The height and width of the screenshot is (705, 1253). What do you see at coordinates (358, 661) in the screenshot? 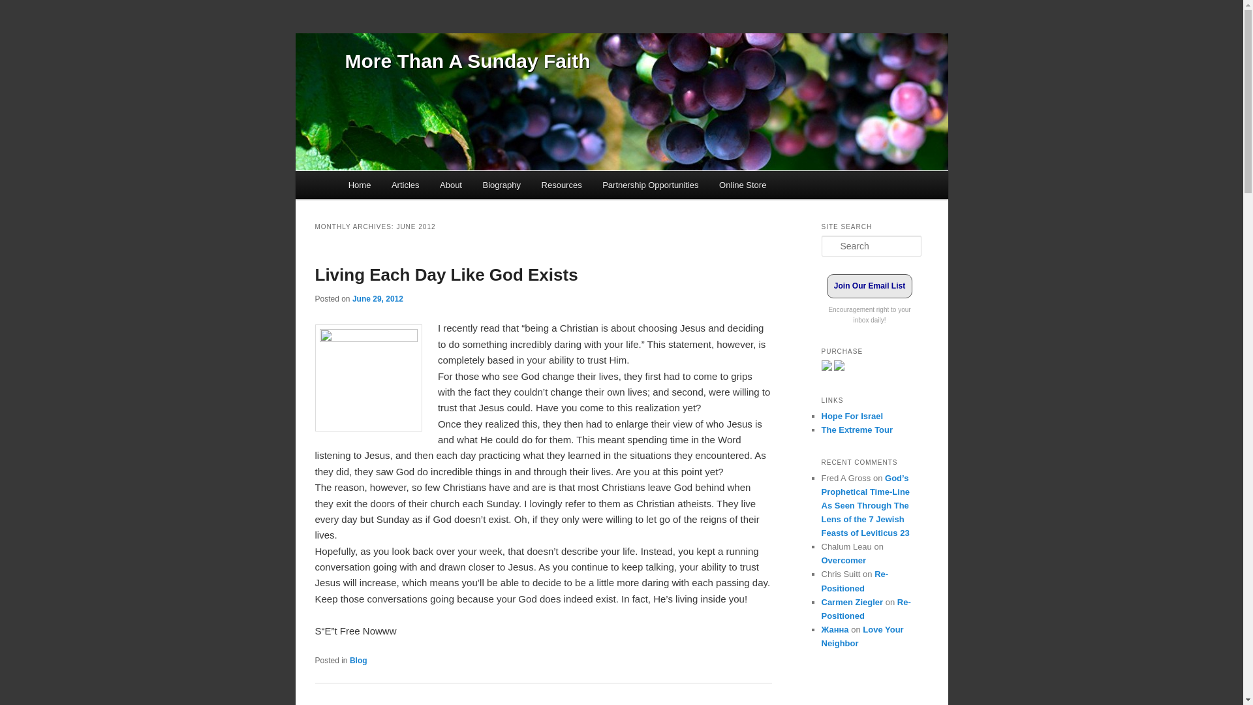
I see `Blog` at bounding box center [358, 661].